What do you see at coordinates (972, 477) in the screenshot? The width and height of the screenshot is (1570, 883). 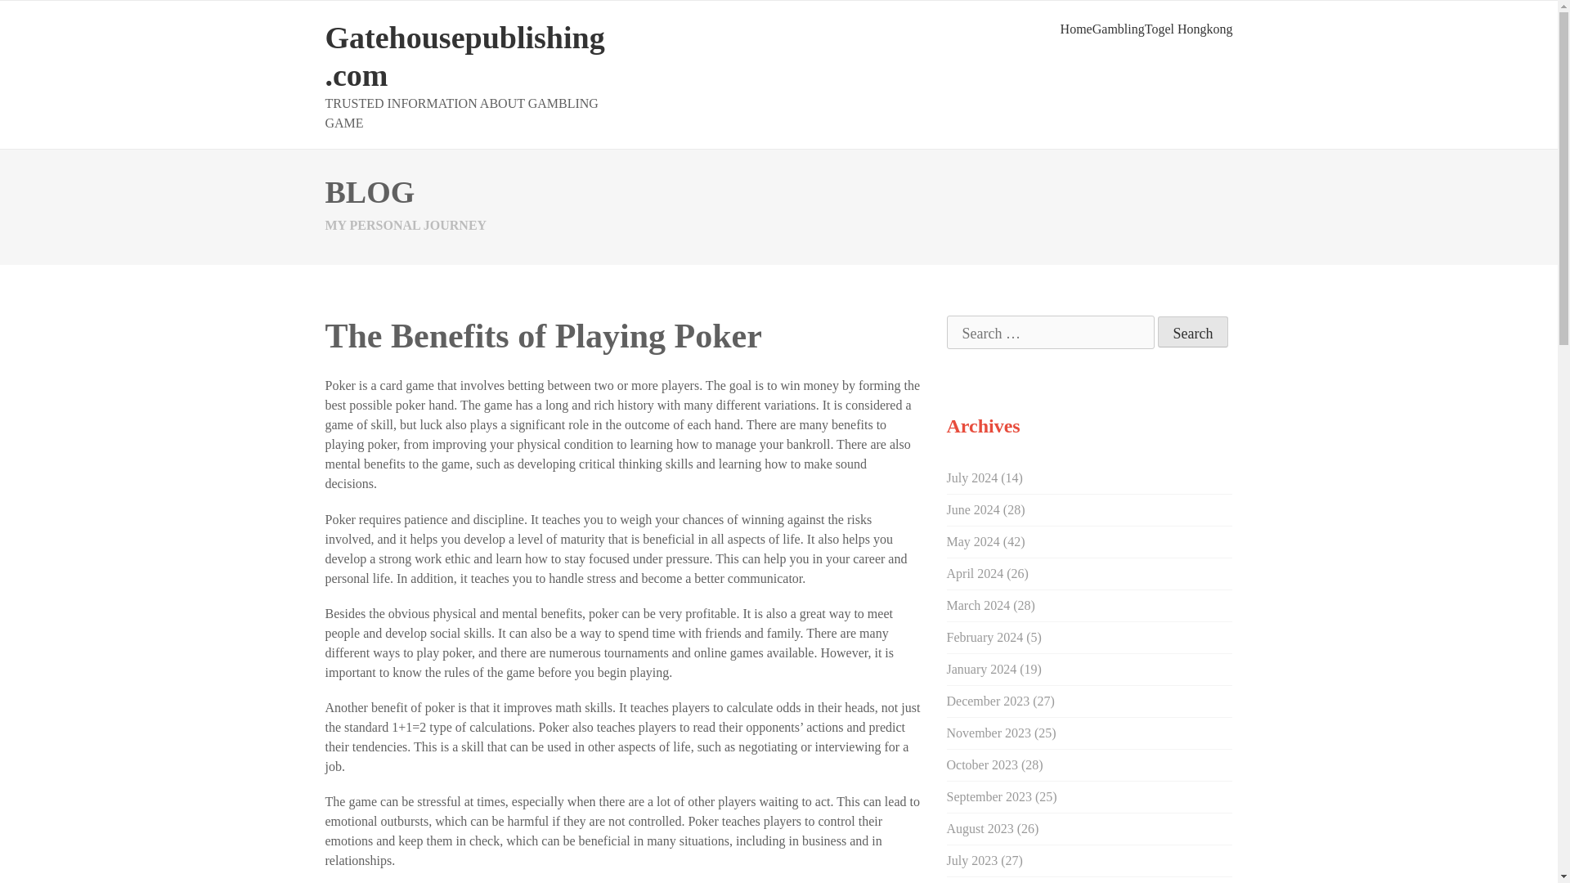 I see `July 2024` at bounding box center [972, 477].